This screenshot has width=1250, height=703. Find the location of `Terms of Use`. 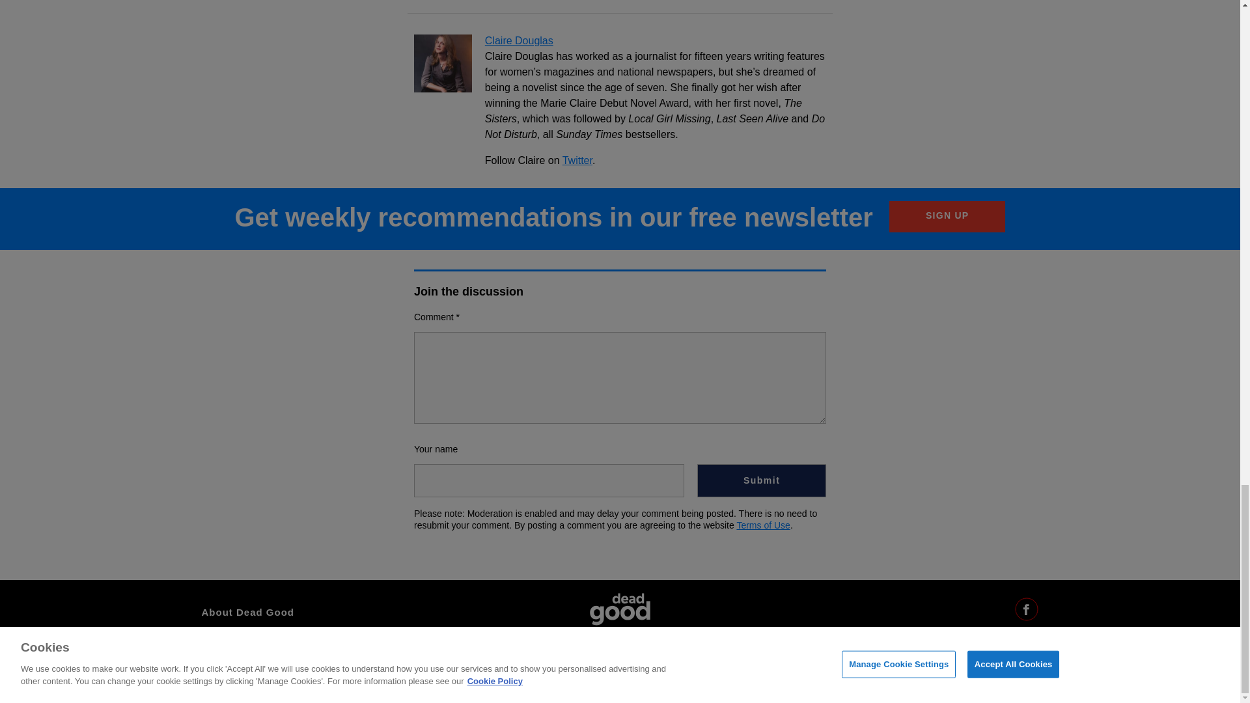

Terms of Use is located at coordinates (763, 525).